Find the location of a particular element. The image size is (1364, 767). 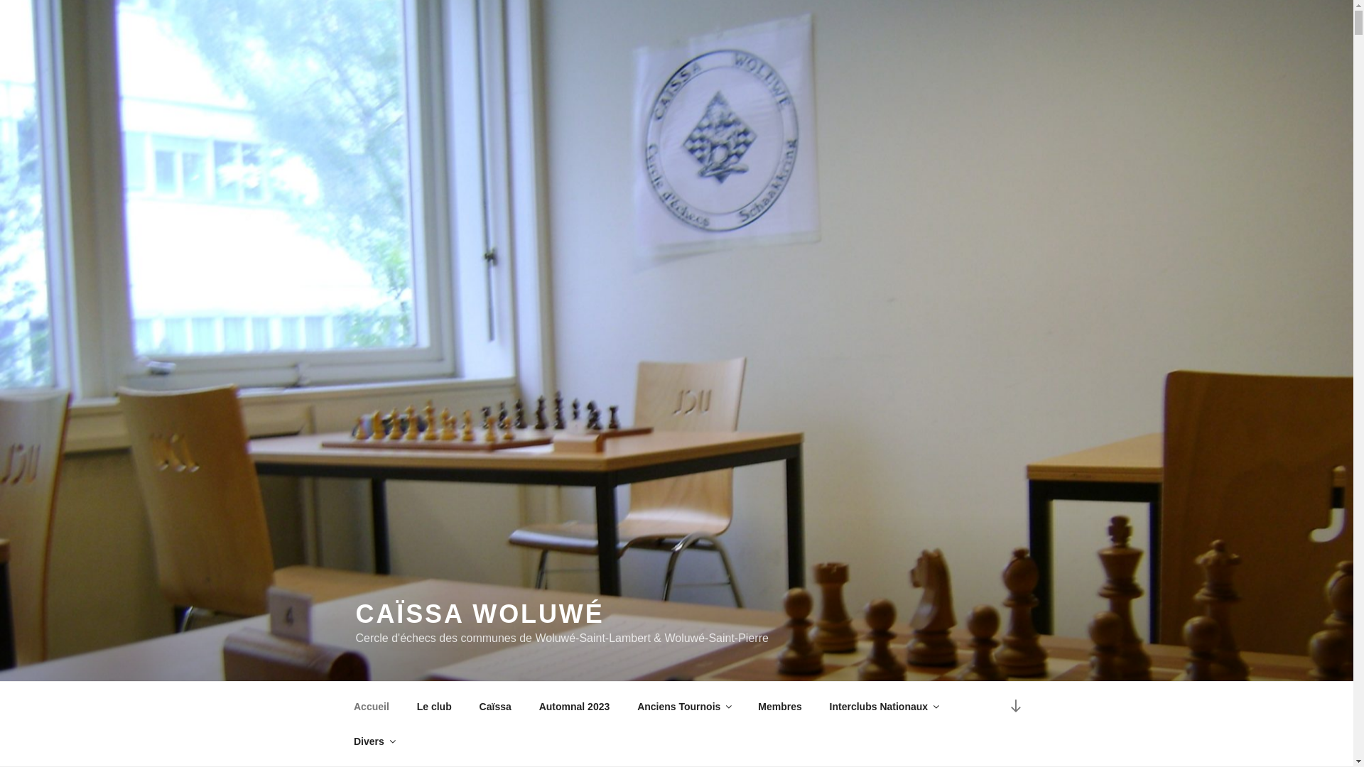

Le club is located at coordinates (434, 706).